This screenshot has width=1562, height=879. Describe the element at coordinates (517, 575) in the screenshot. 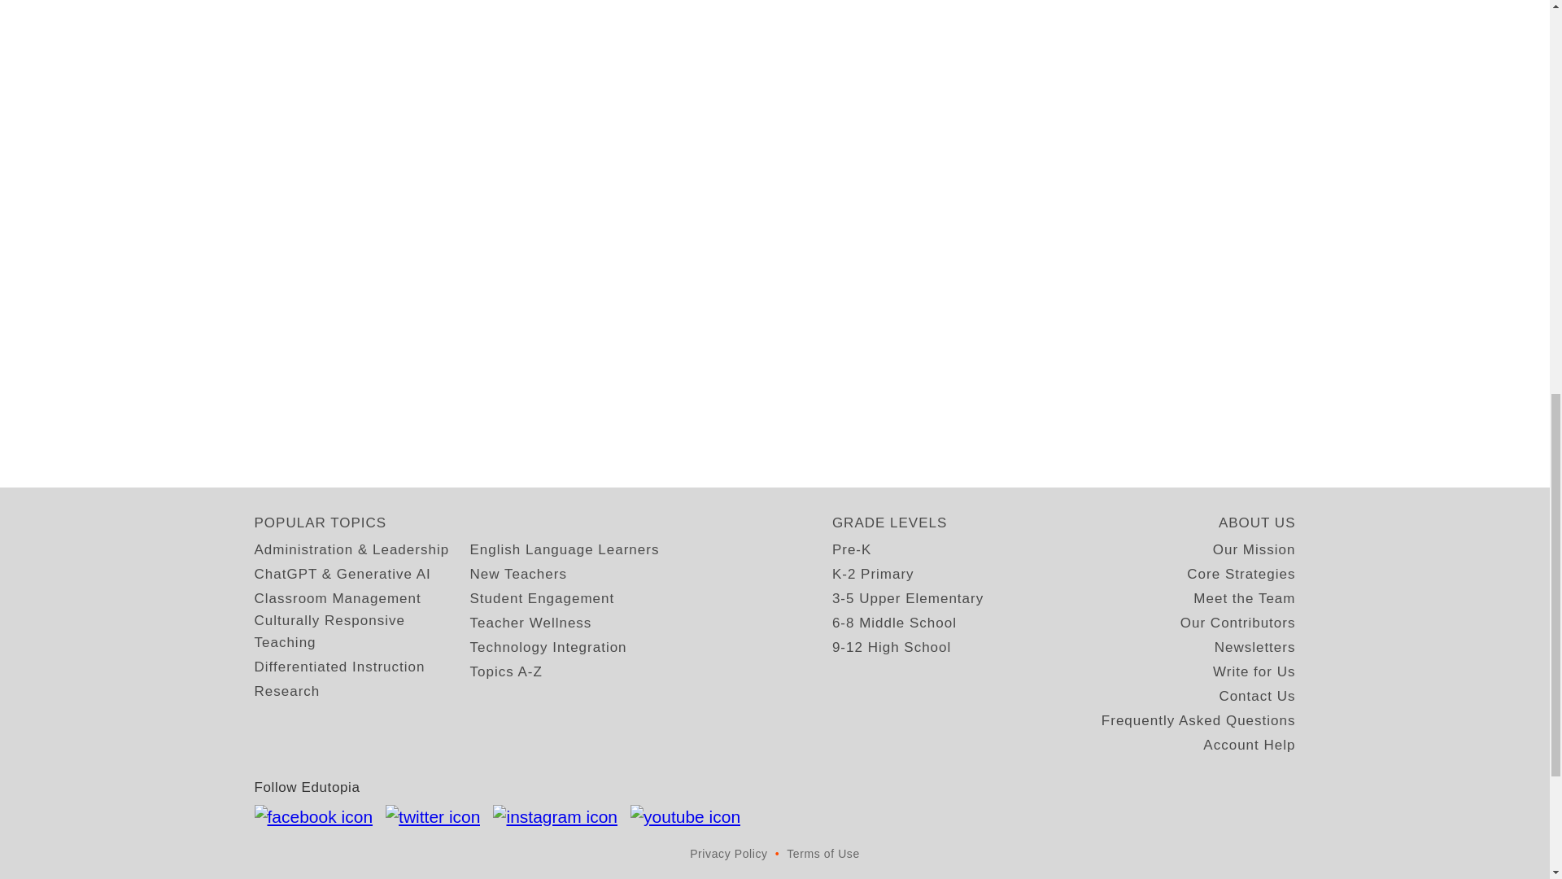

I see `New Teachers` at that location.